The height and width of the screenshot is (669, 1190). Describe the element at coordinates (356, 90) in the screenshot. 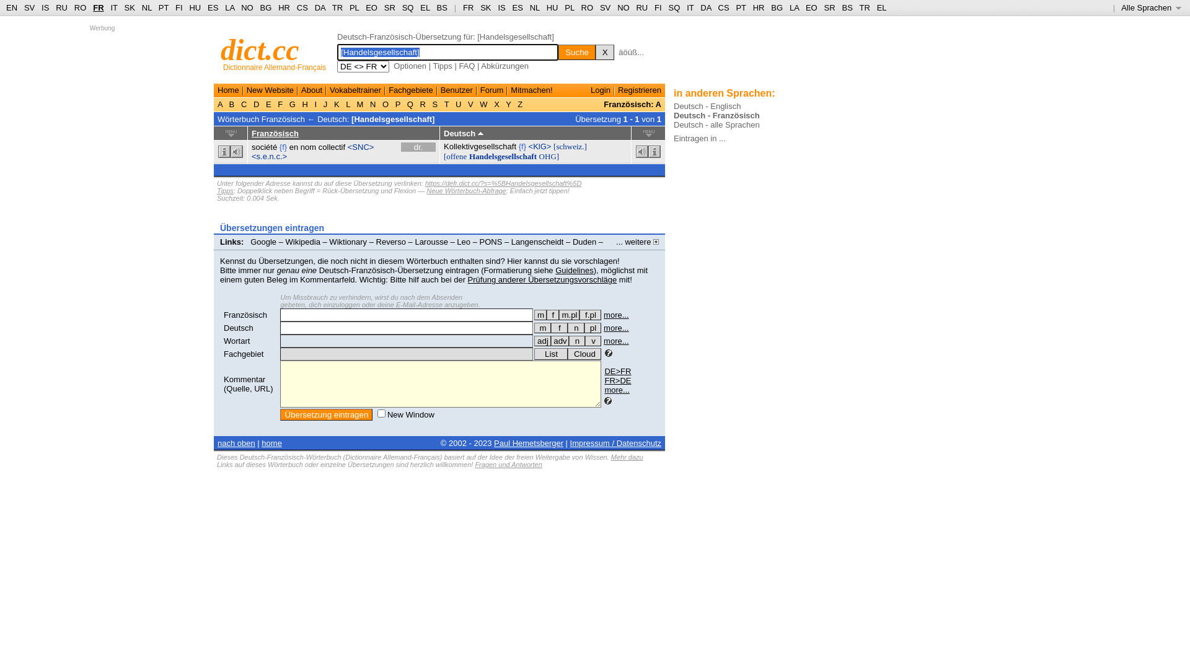

I see `Vokabeltrainer` at that location.